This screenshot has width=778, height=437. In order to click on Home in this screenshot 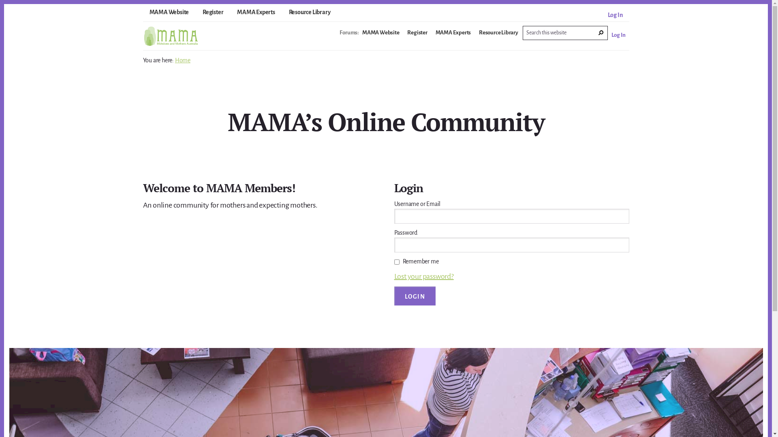, I will do `click(183, 60)`.